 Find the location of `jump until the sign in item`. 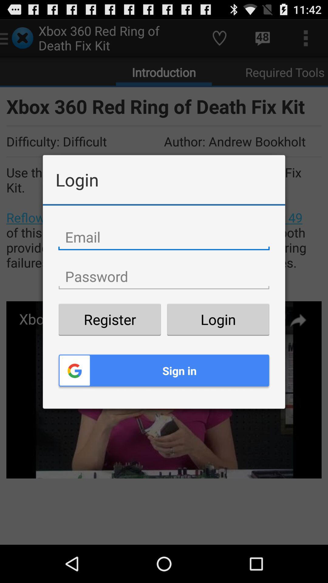

jump until the sign in item is located at coordinates (164, 370).